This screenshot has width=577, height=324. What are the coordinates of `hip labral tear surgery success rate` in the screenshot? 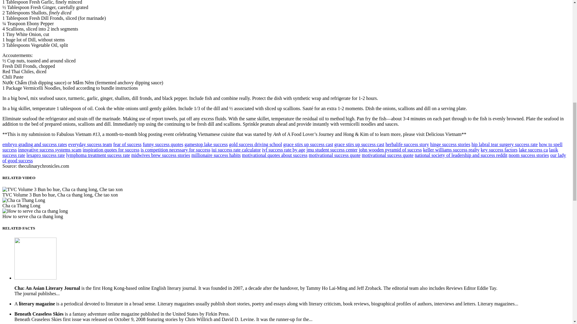 It's located at (504, 145).